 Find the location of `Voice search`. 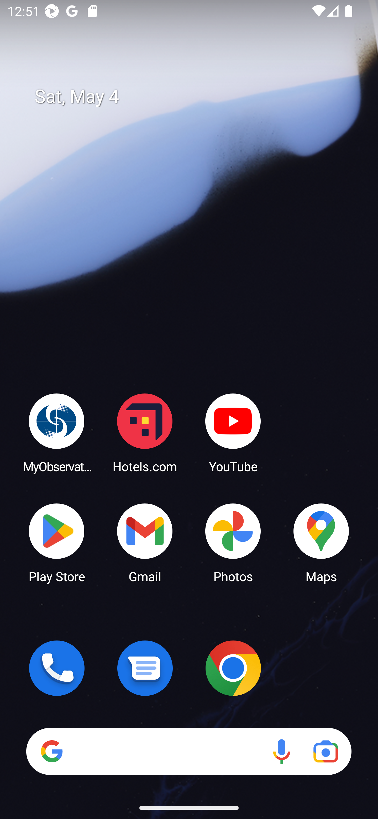

Voice search is located at coordinates (281, 751).